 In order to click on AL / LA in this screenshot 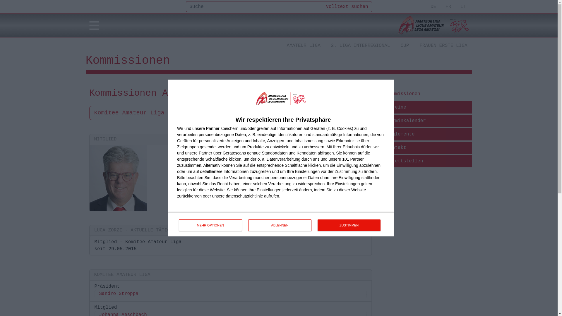, I will do `click(433, 25)`.